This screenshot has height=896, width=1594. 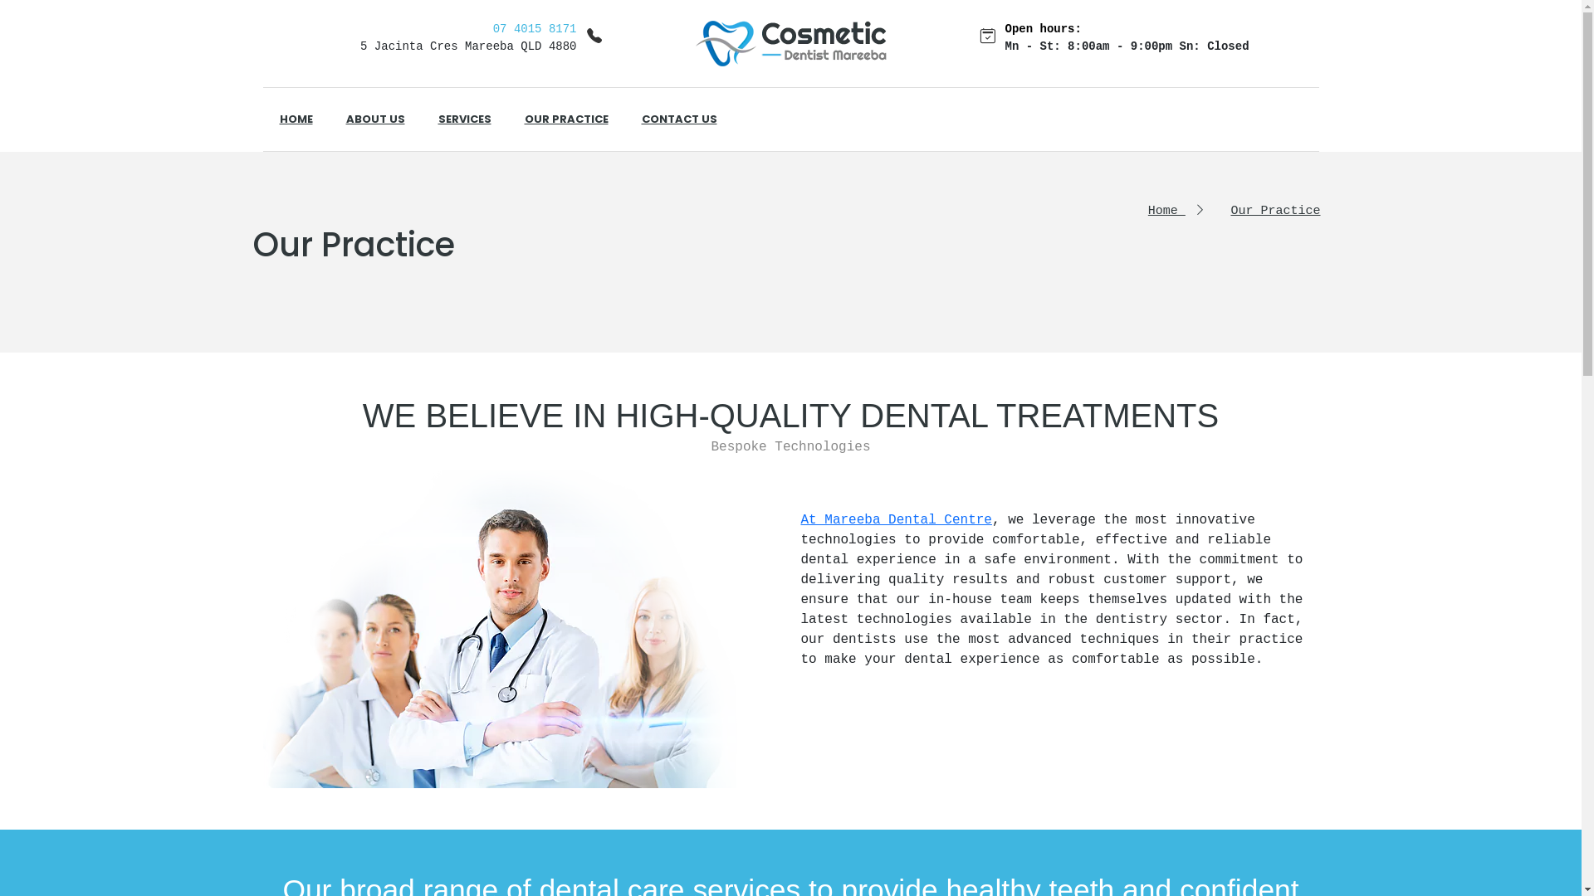 I want to click on HOME, so click(x=296, y=119).